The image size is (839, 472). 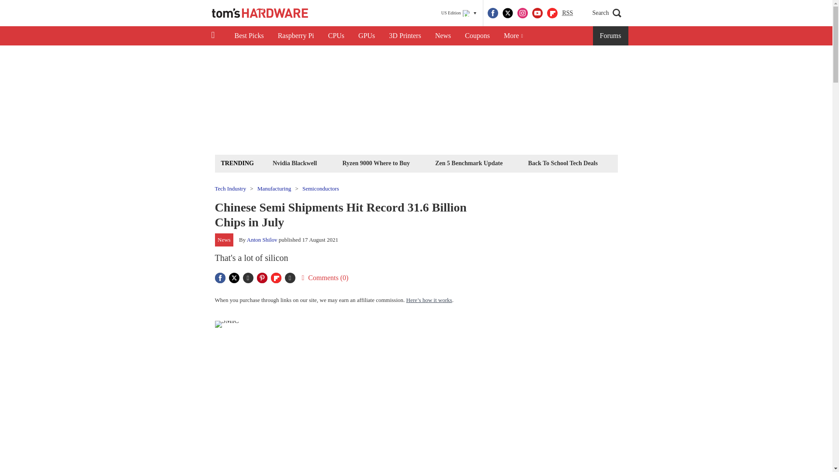 What do you see at coordinates (477, 36) in the screenshot?
I see `Coupons` at bounding box center [477, 36].